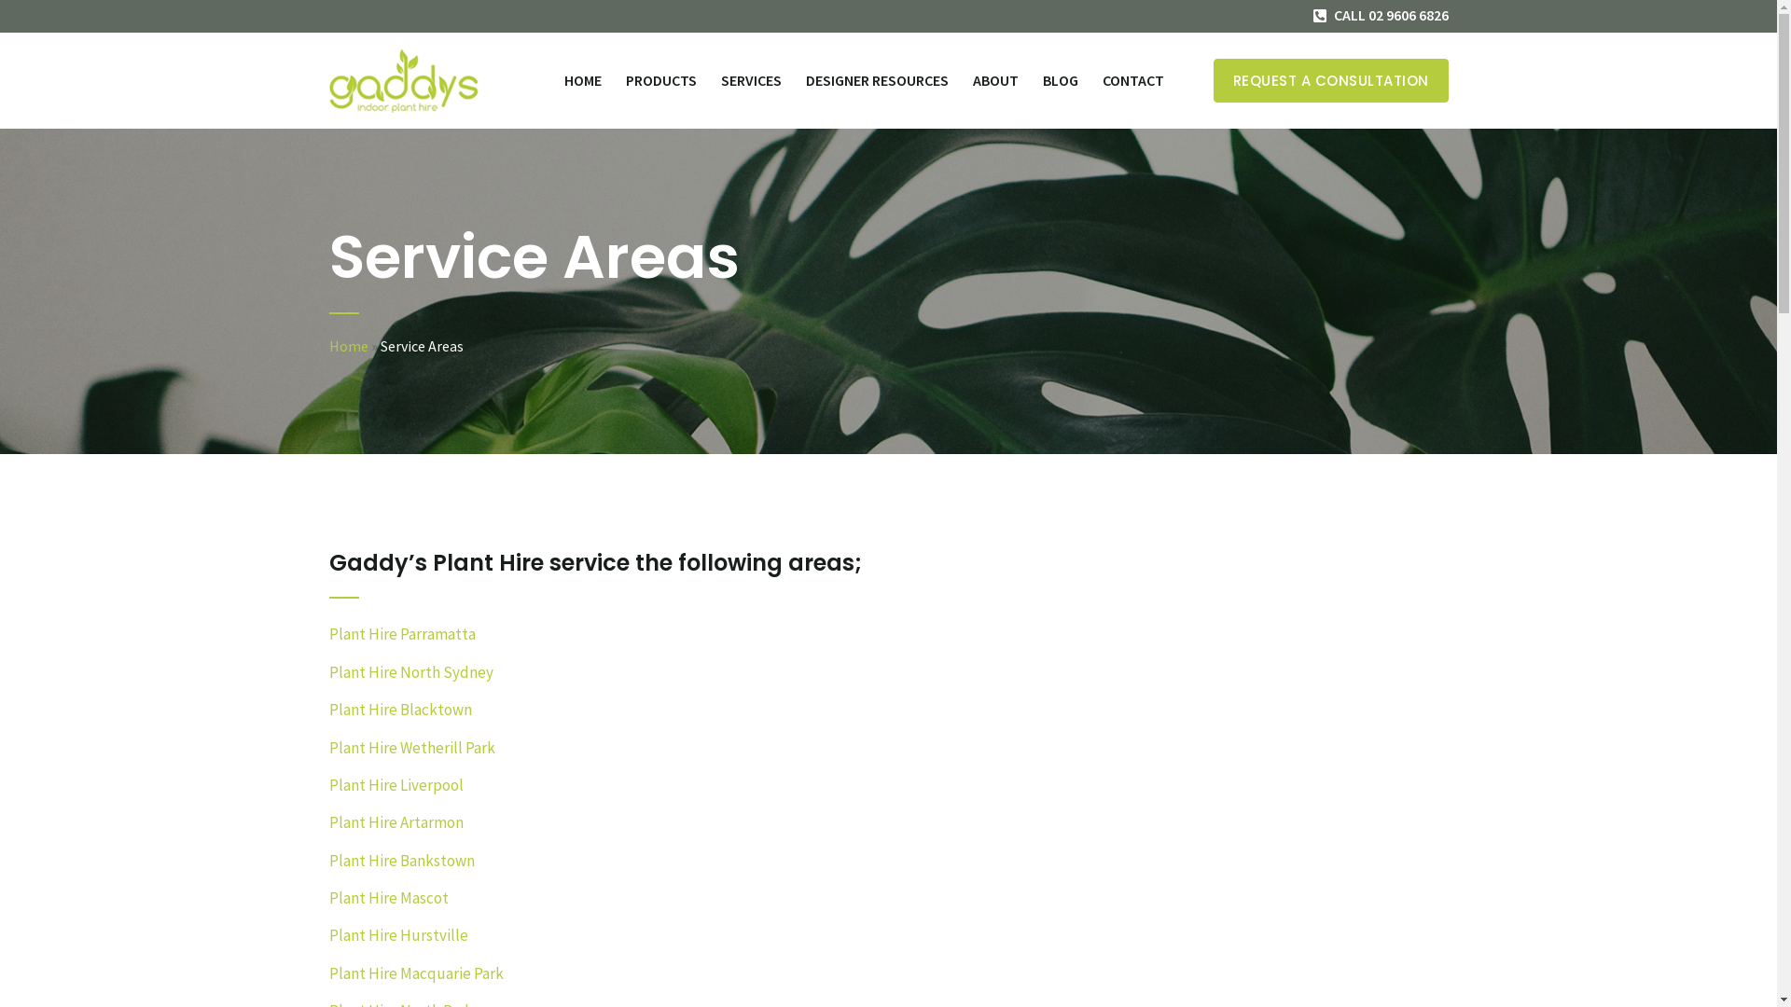 Image resolution: width=1791 pixels, height=1007 pixels. What do you see at coordinates (752, 80) in the screenshot?
I see `SERVICES` at bounding box center [752, 80].